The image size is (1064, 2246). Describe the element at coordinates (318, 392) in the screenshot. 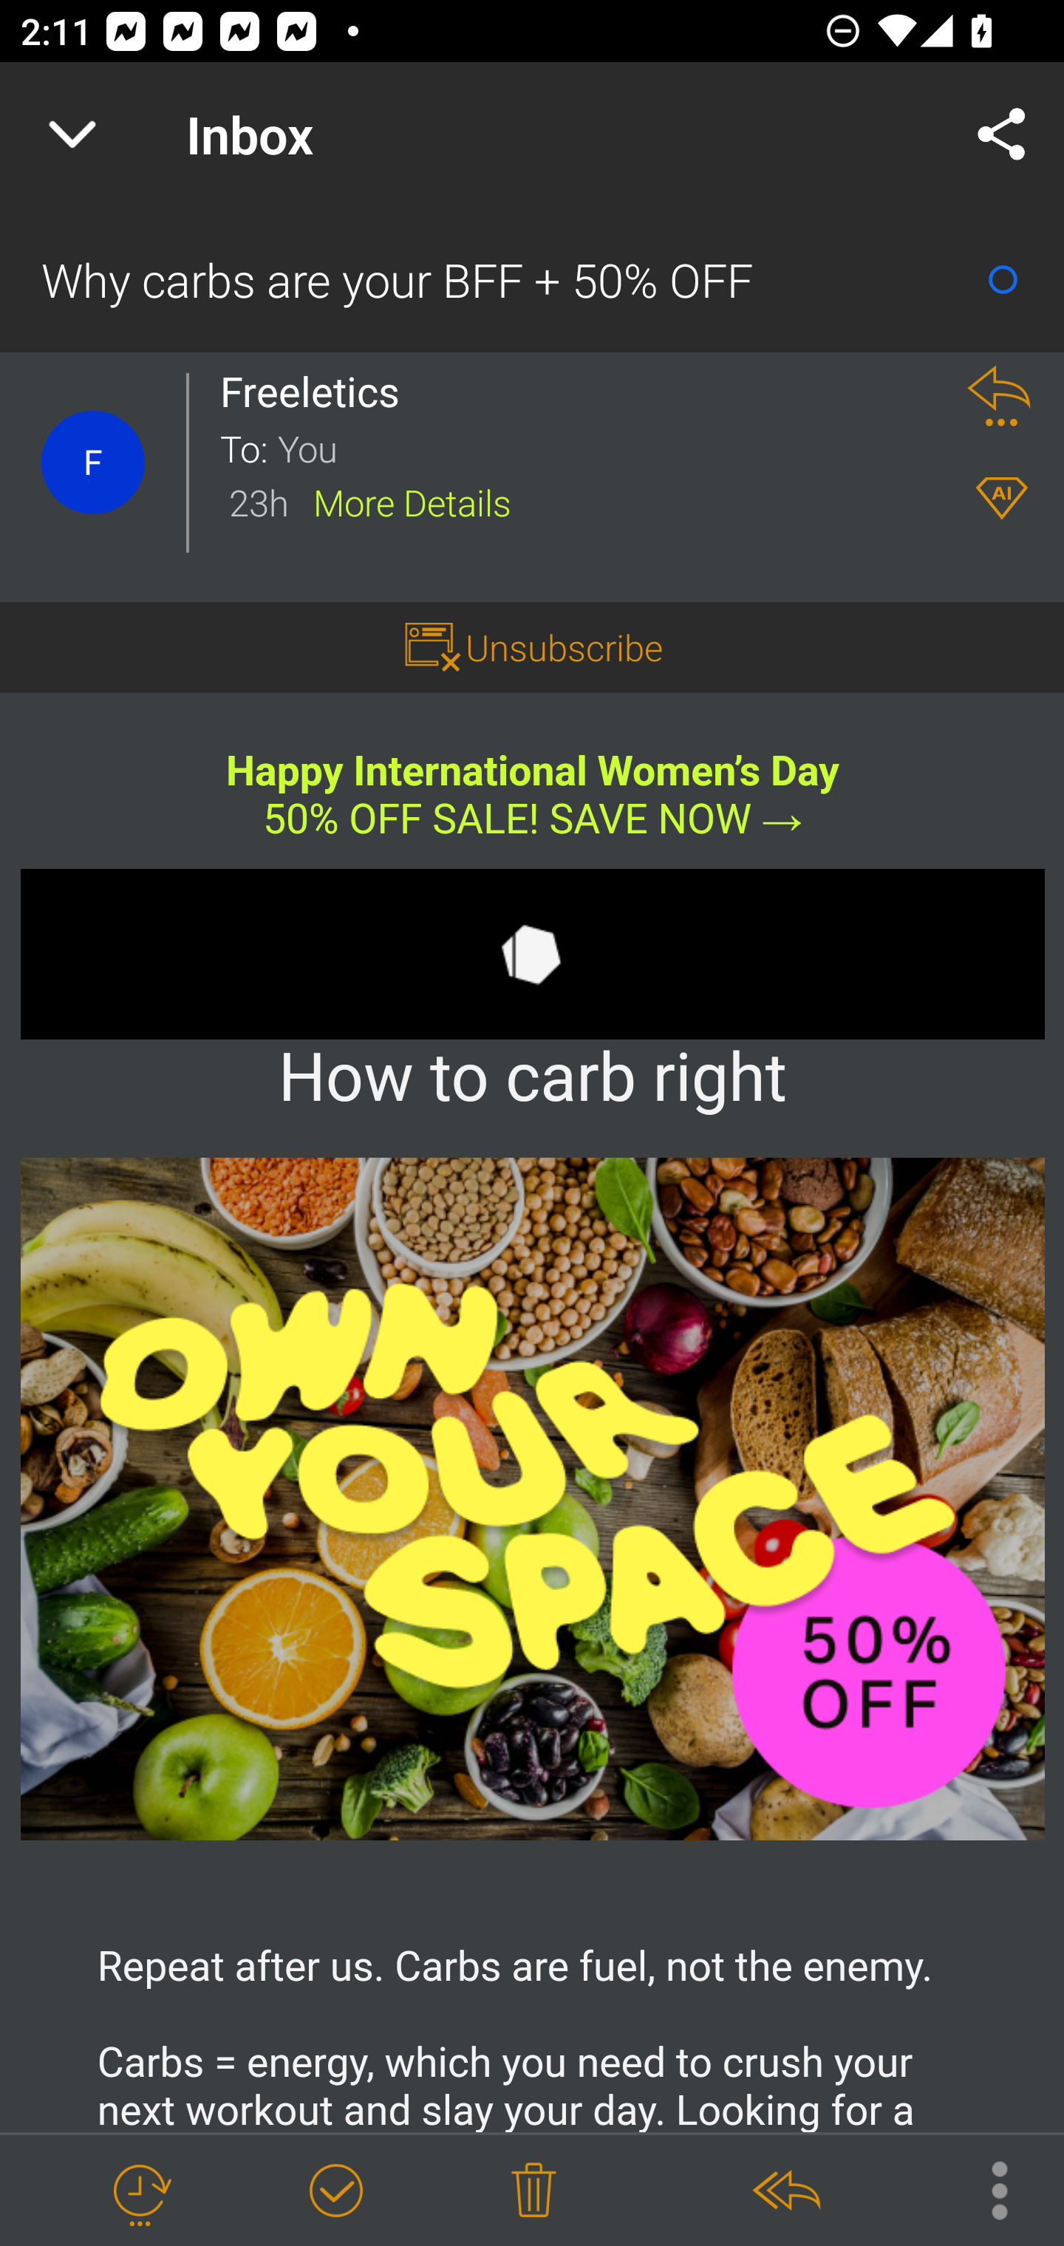

I see `Freeletics` at that location.